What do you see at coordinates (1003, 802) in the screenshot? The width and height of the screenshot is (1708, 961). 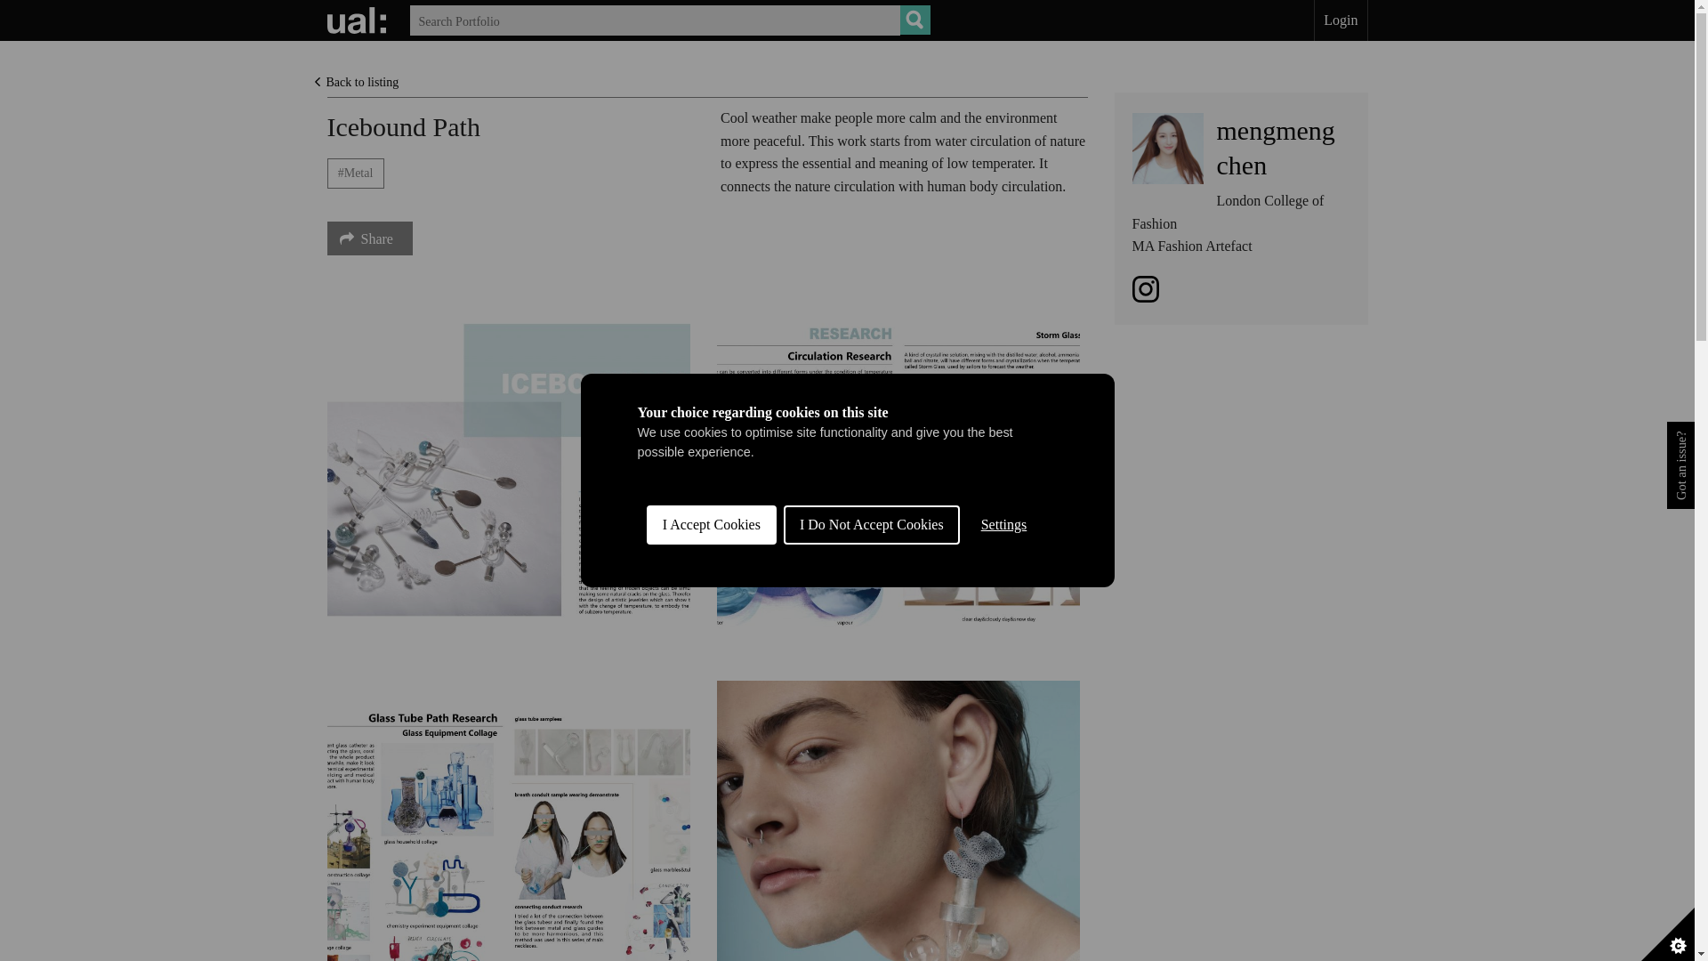 I see `Settings` at bounding box center [1003, 802].